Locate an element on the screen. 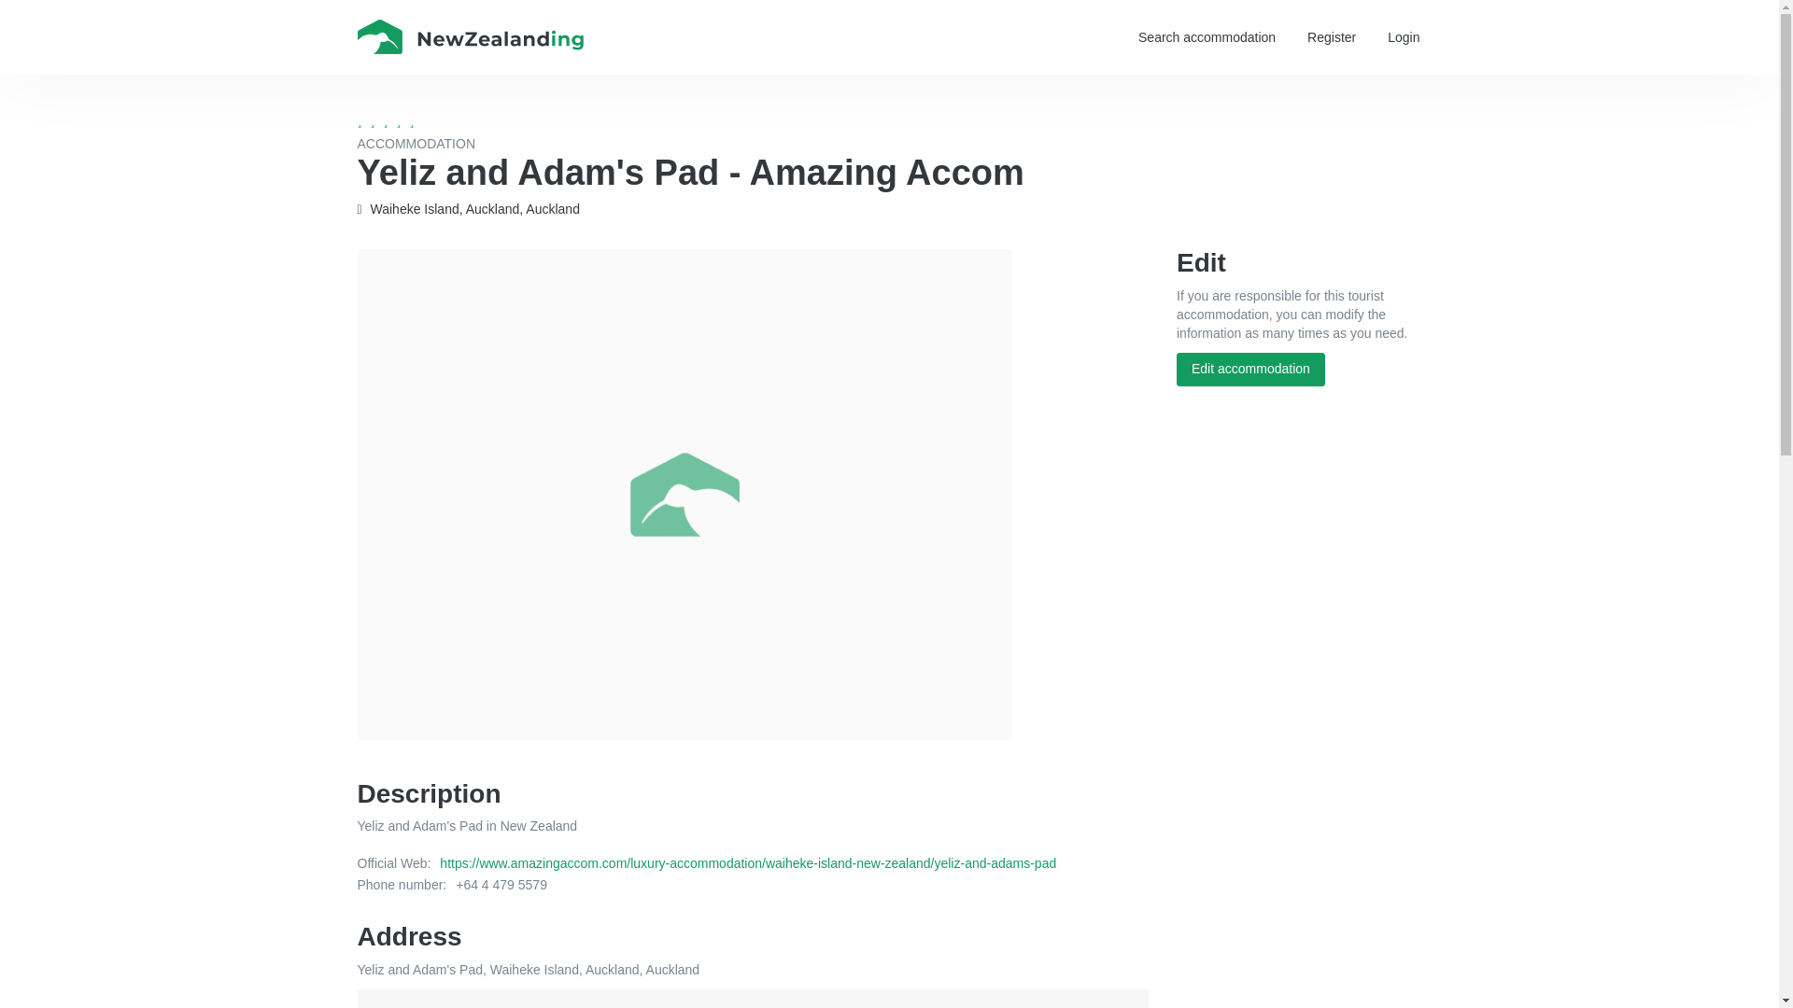 This screenshot has height=1008, width=1793. Register is located at coordinates (1331, 37).